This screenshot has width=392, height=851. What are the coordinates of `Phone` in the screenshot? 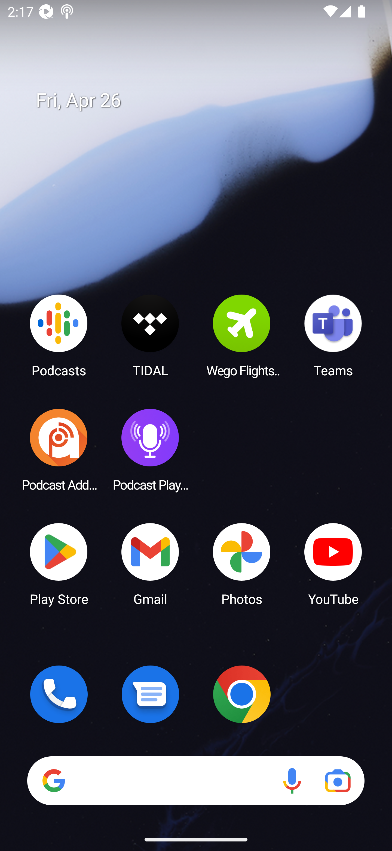 It's located at (59, 694).